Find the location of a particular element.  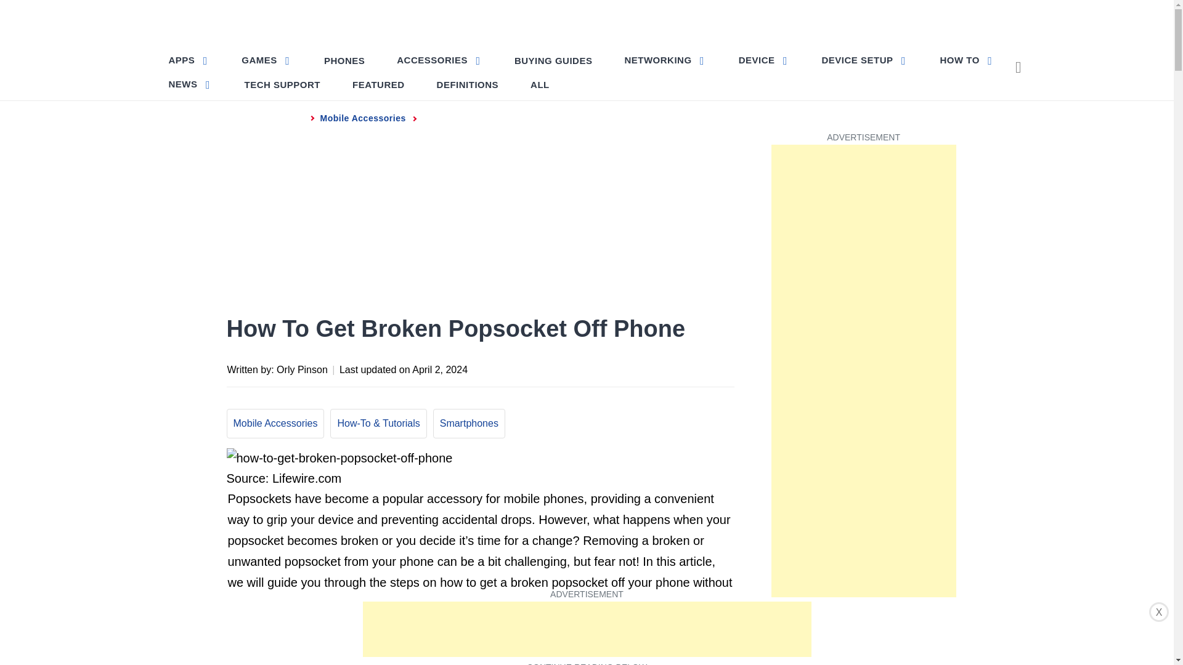

ACCESSORIES is located at coordinates (439, 59).